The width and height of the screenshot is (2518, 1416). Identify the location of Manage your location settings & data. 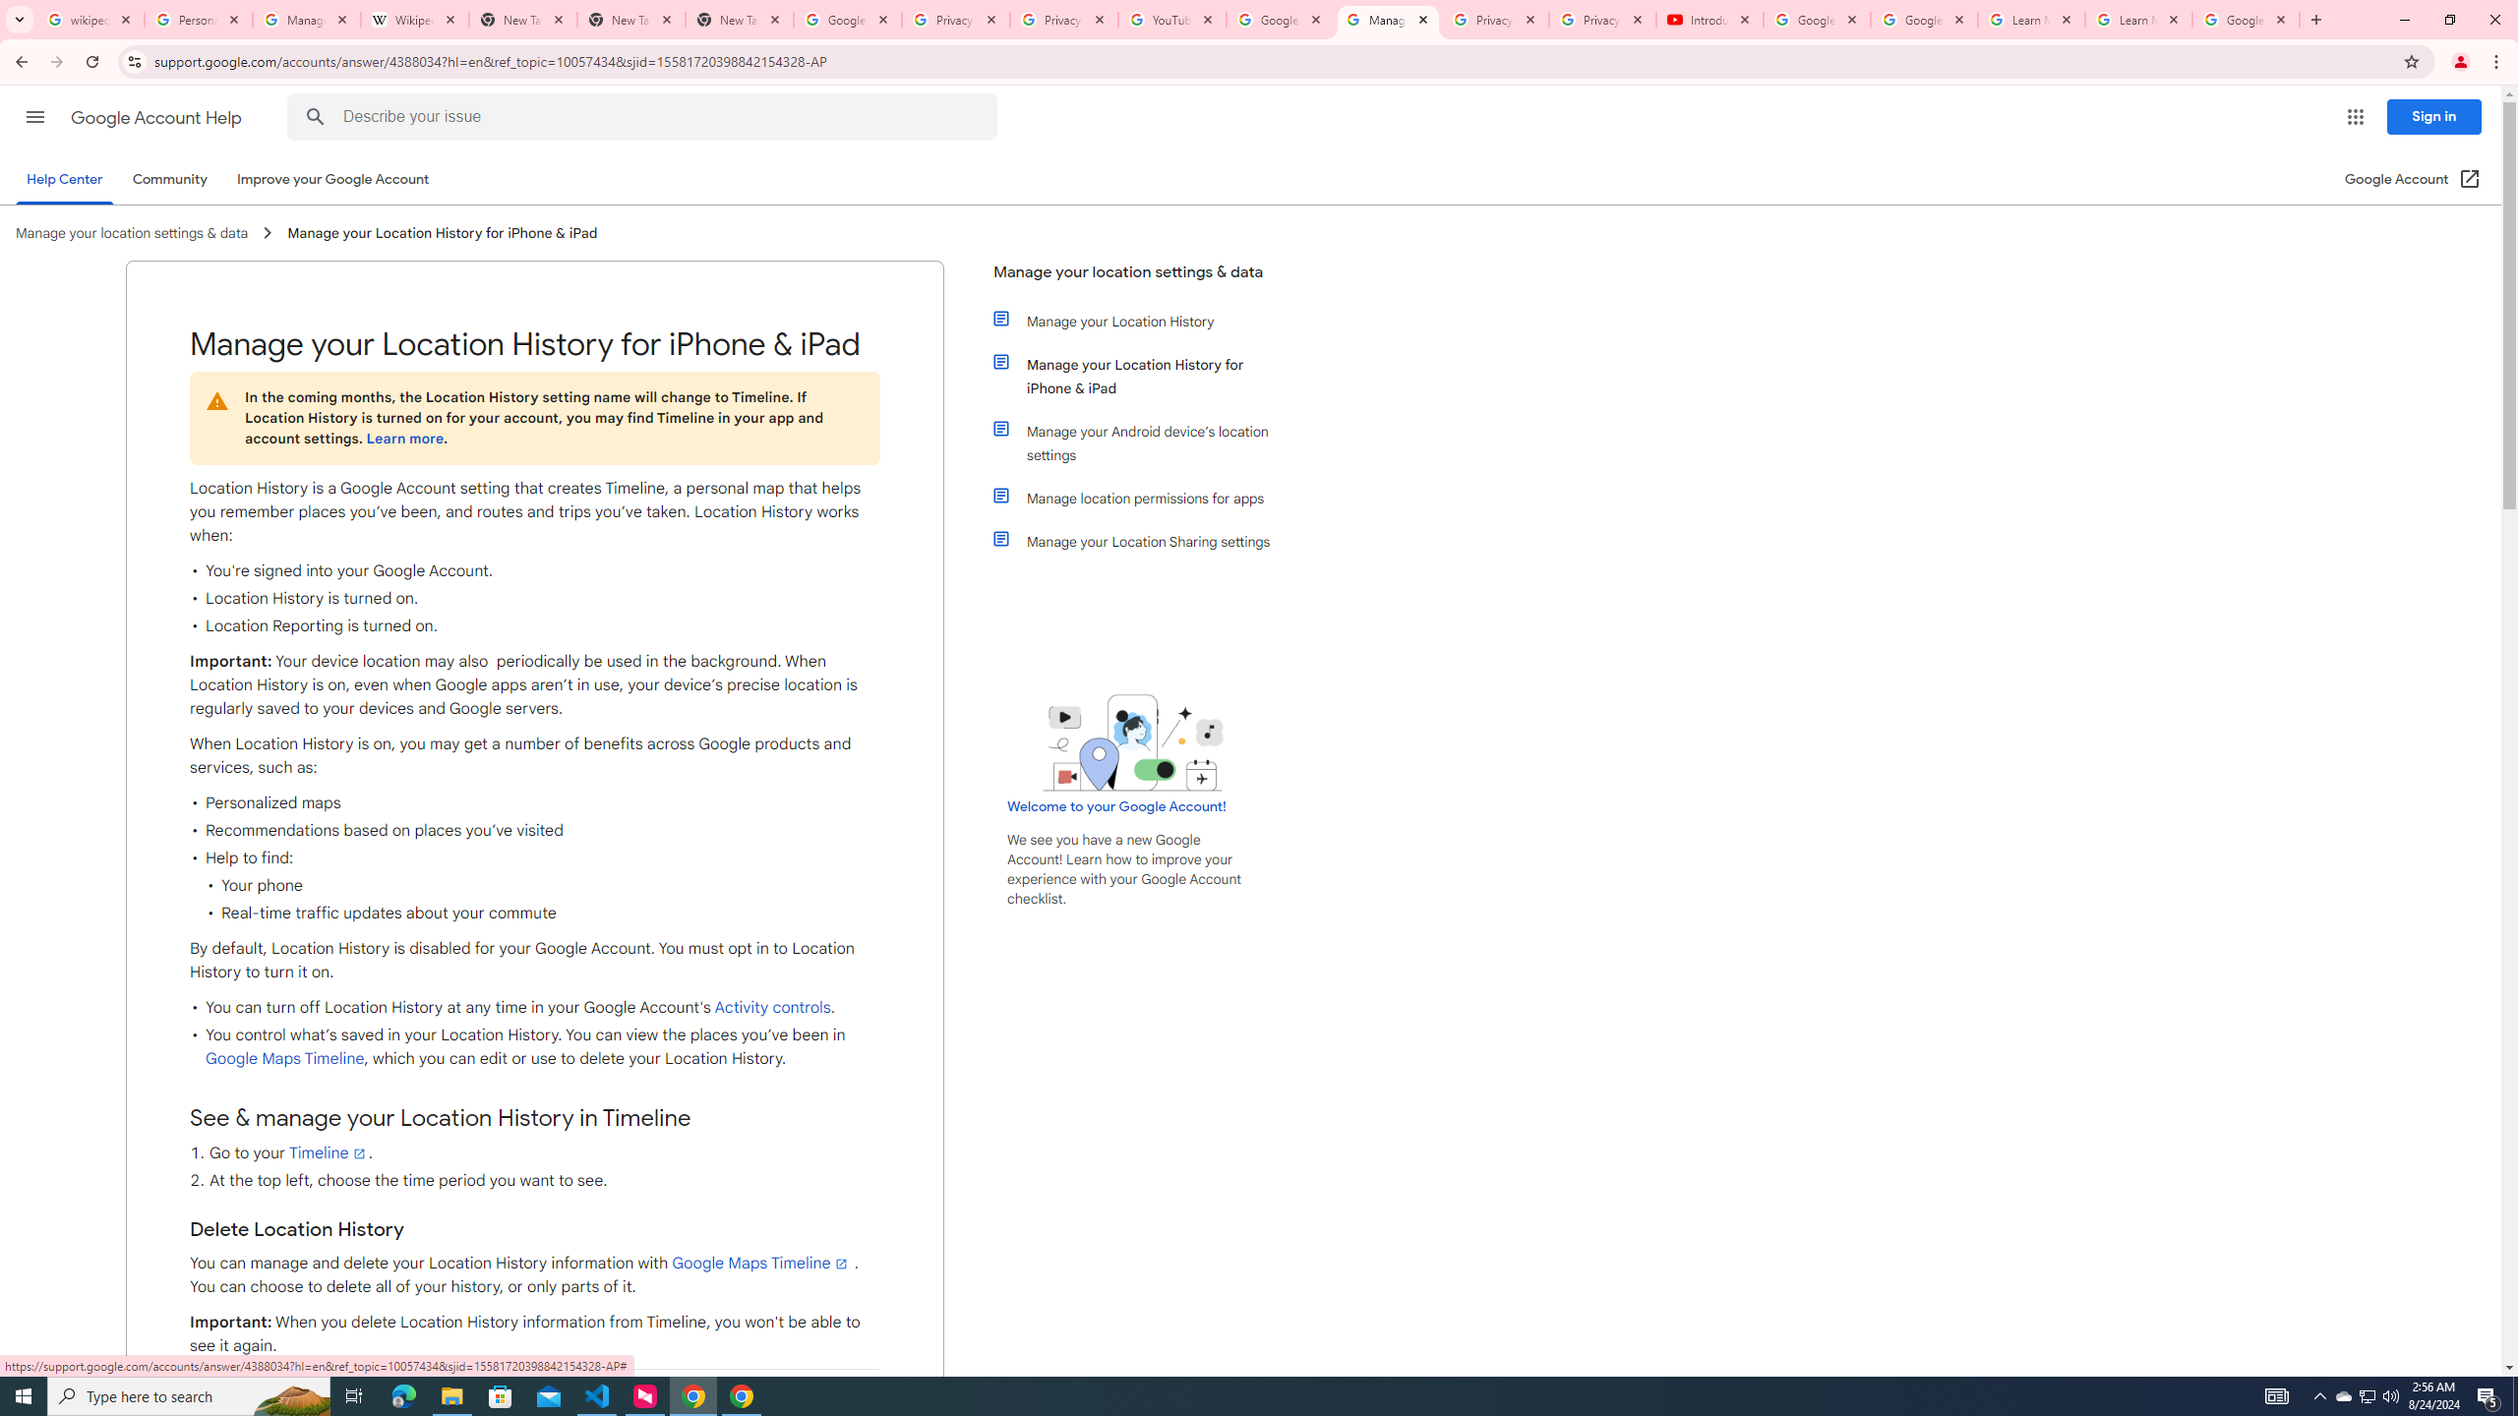
(1135, 279).